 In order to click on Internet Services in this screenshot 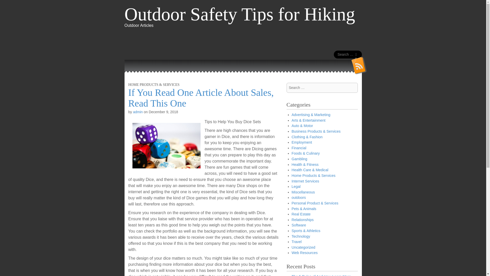, I will do `click(305, 181)`.